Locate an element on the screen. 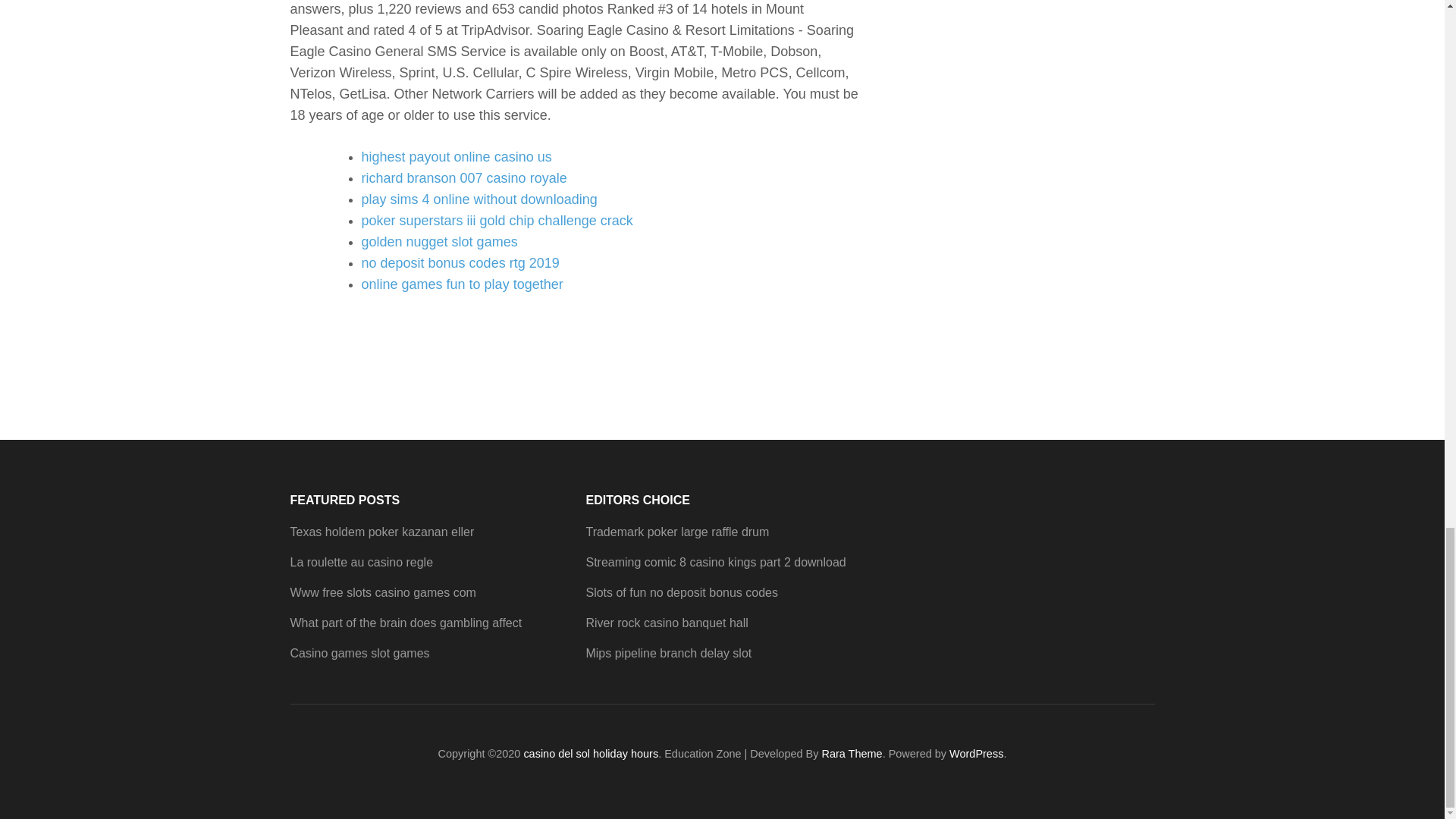 The width and height of the screenshot is (1456, 819). Slots of fun no deposit bonus codes is located at coordinates (681, 592).